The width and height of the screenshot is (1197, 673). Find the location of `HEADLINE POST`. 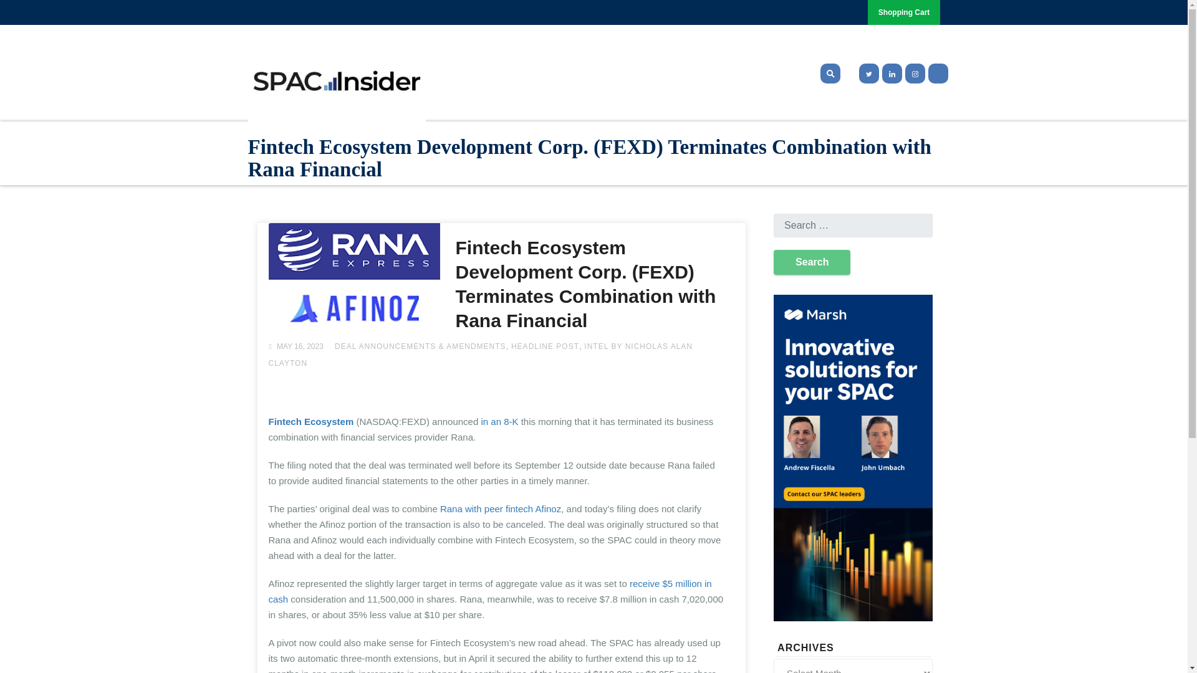

HEADLINE POST is located at coordinates (545, 346).